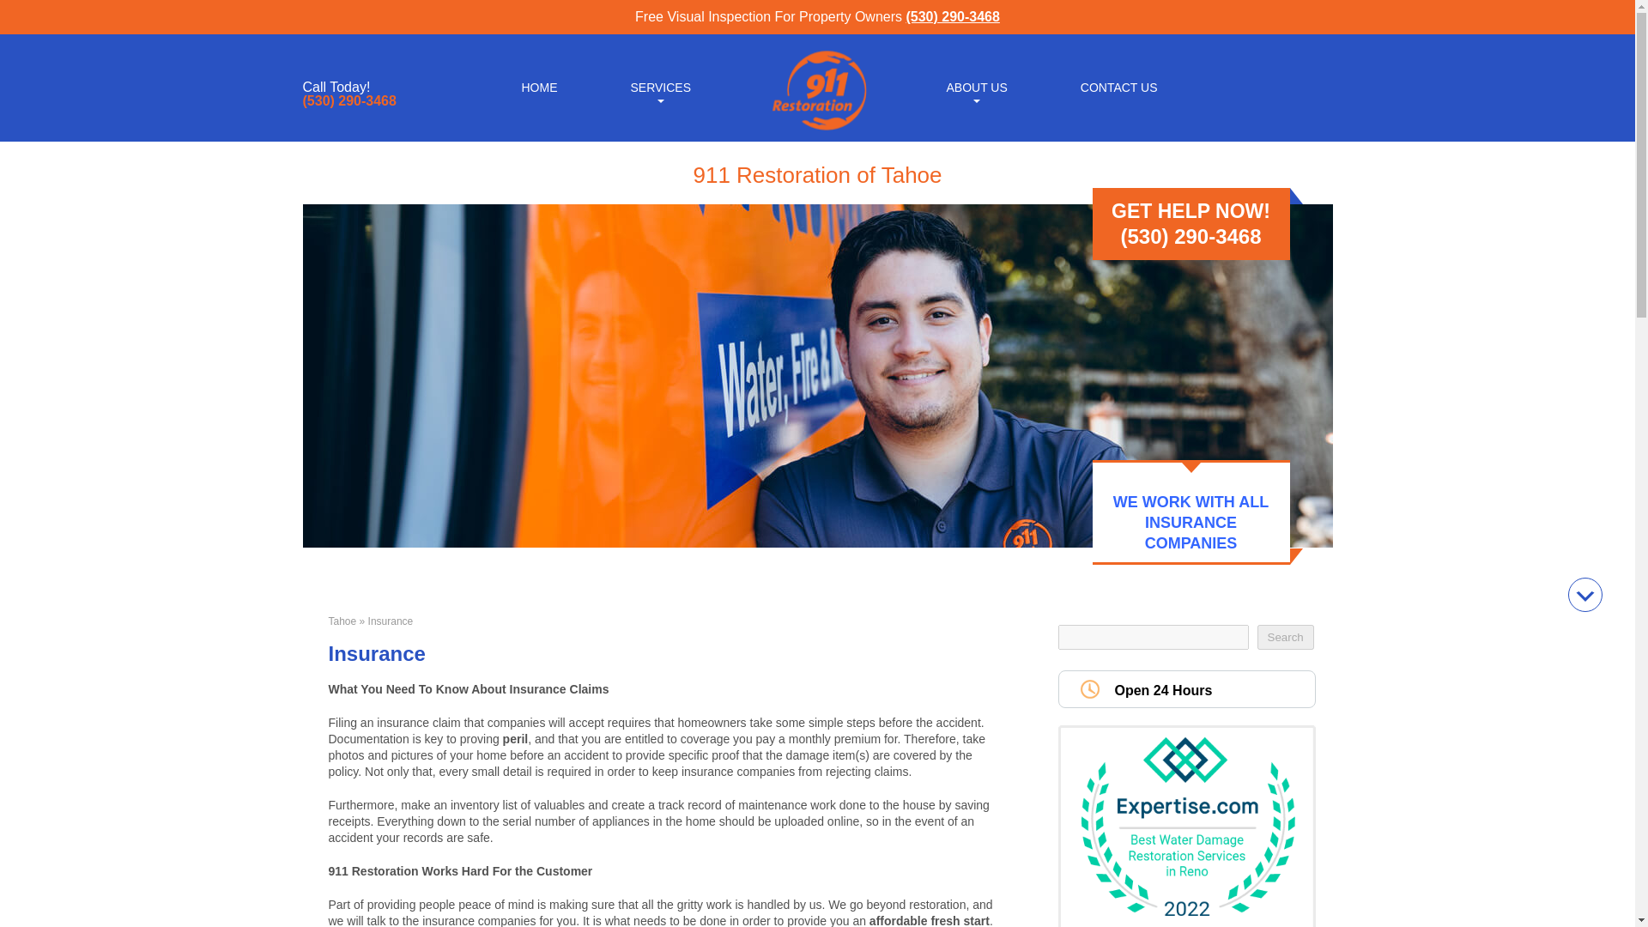 This screenshot has height=927, width=1648. What do you see at coordinates (976, 86) in the screenshot?
I see `ABOUT US` at bounding box center [976, 86].